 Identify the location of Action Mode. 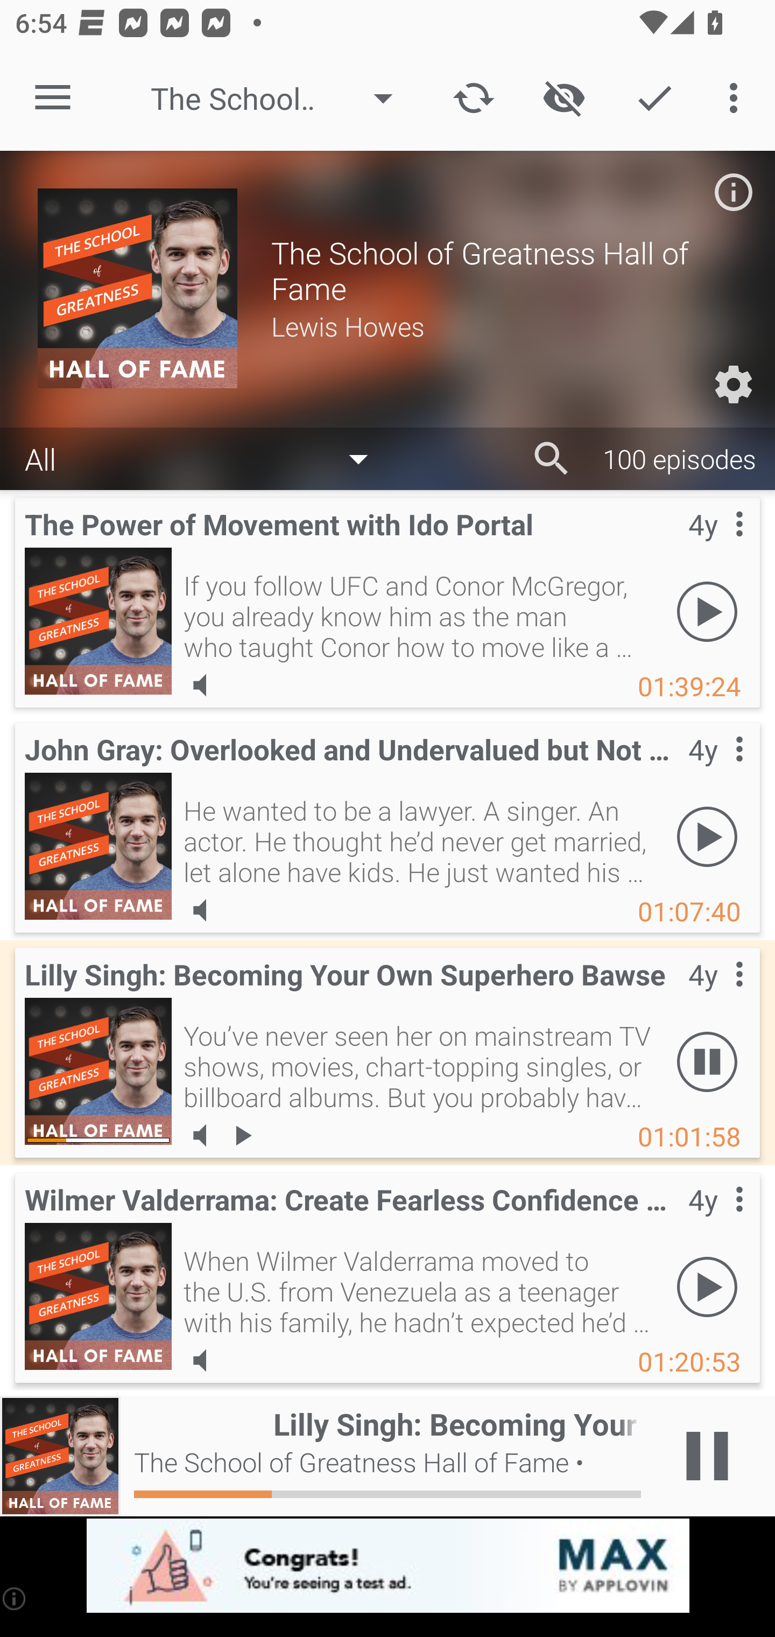
(654, 98).